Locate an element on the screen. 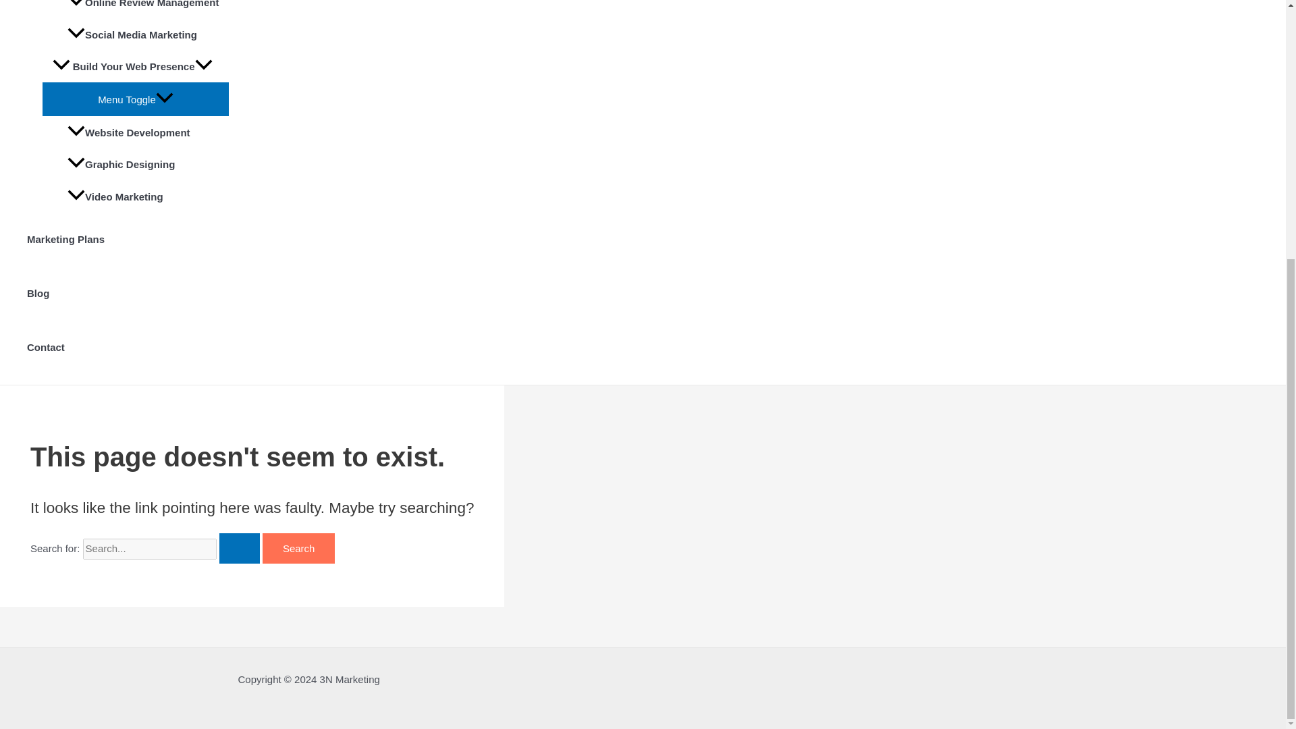  Blog is located at coordinates (128, 294).